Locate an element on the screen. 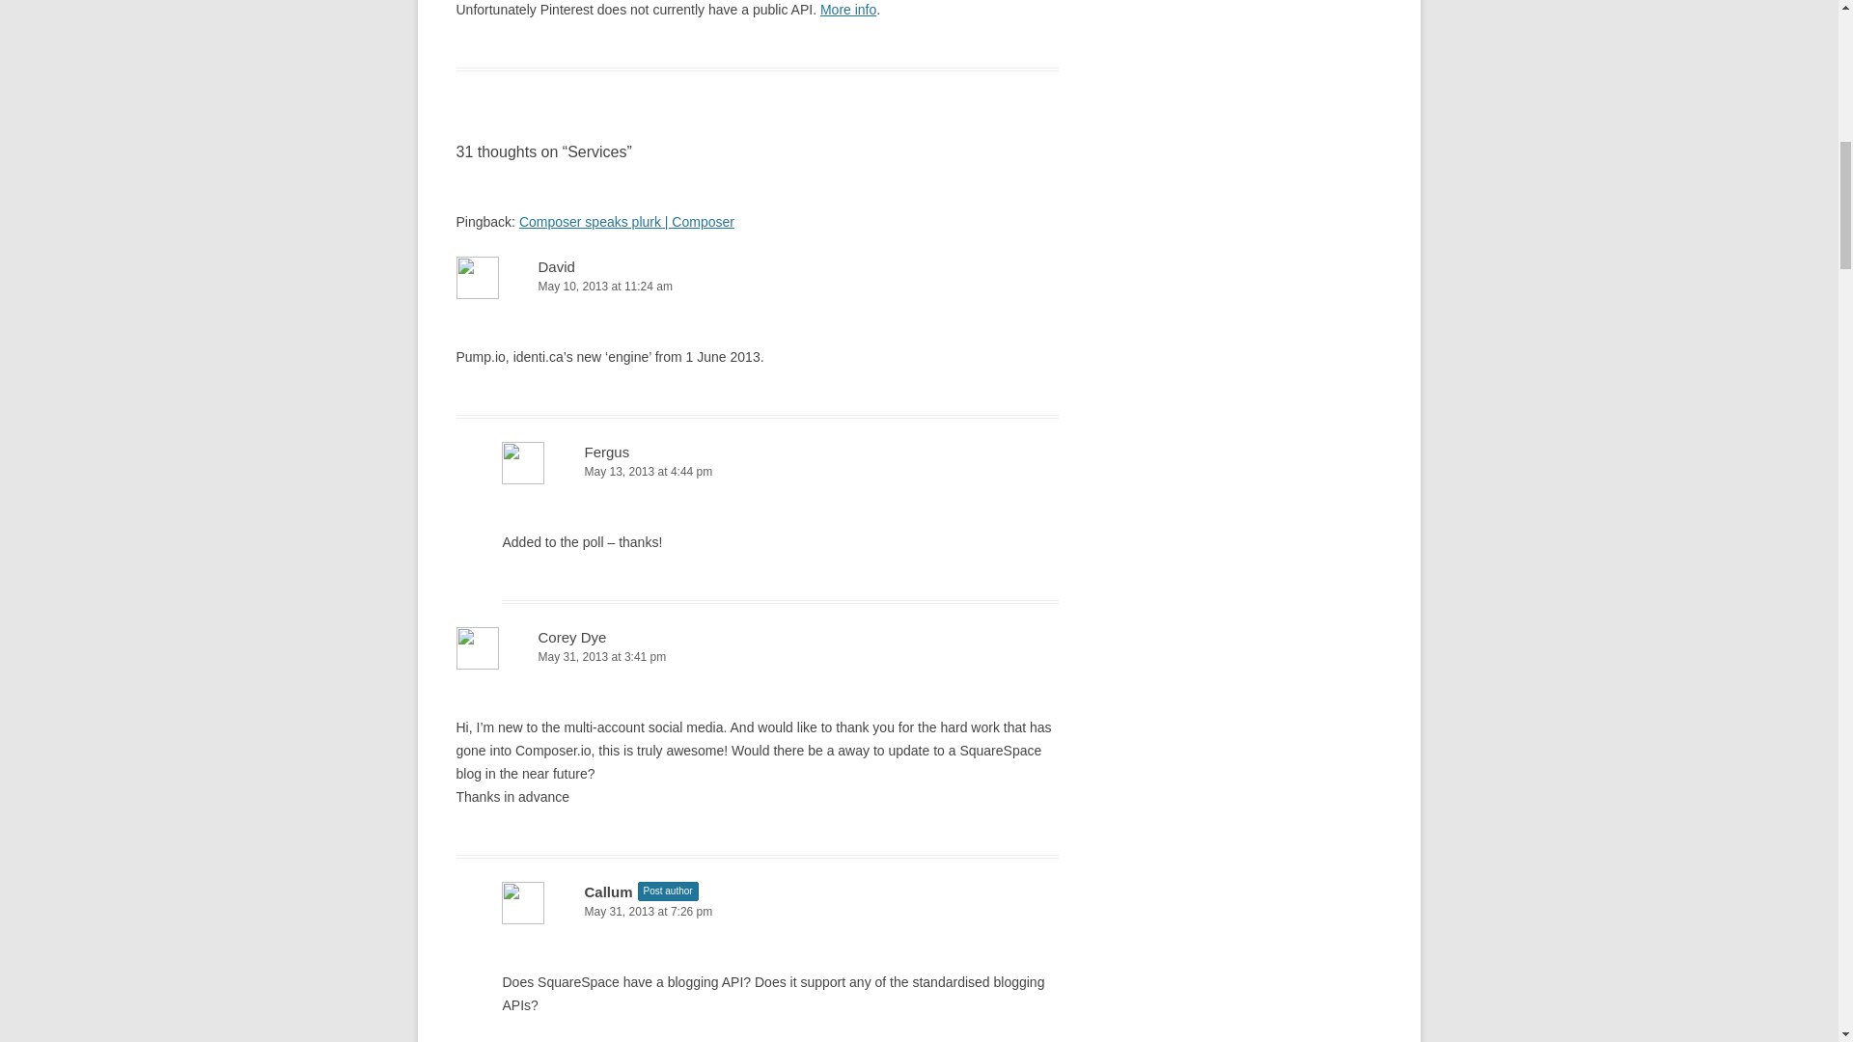  Fergus is located at coordinates (606, 452).